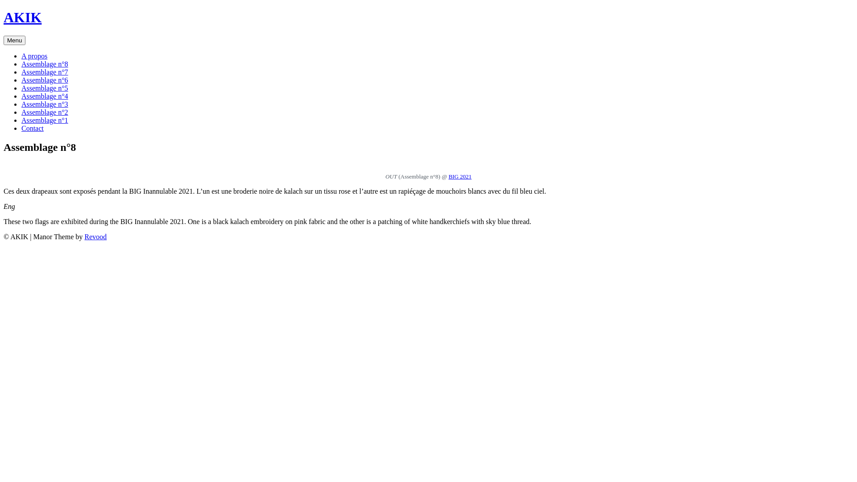 The height and width of the screenshot is (482, 857). What do you see at coordinates (14, 40) in the screenshot?
I see `Menu` at bounding box center [14, 40].